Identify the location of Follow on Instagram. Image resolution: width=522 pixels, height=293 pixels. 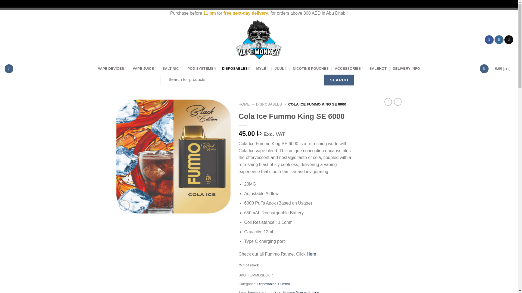
(499, 40).